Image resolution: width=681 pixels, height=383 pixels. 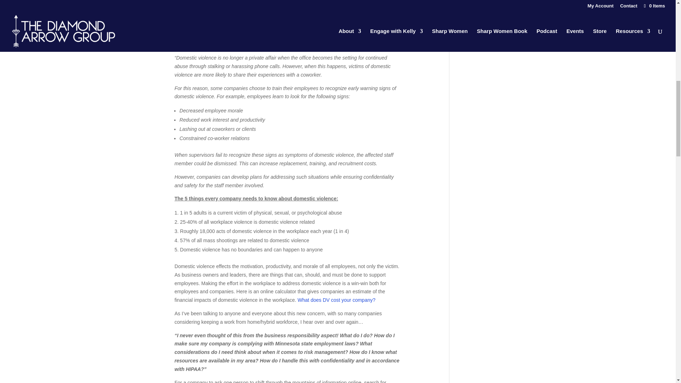 I want to click on Steve Crimando, so click(x=353, y=5).